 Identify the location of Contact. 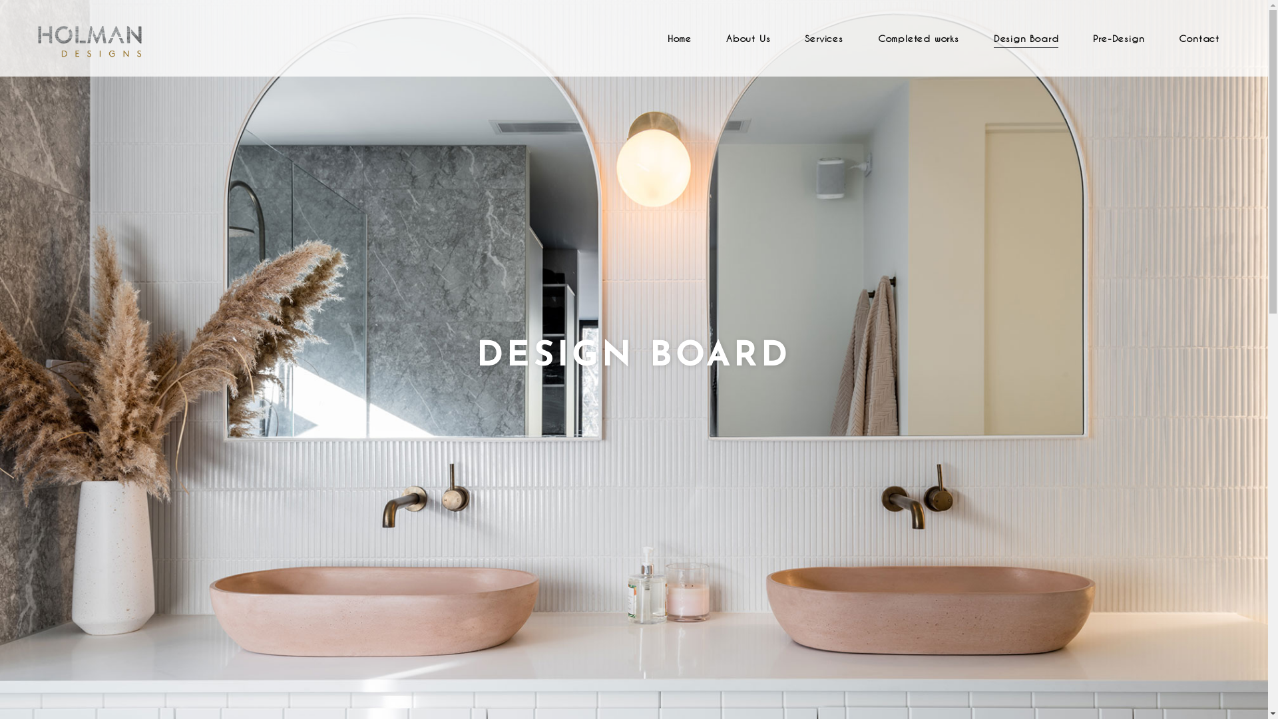
(1201, 39).